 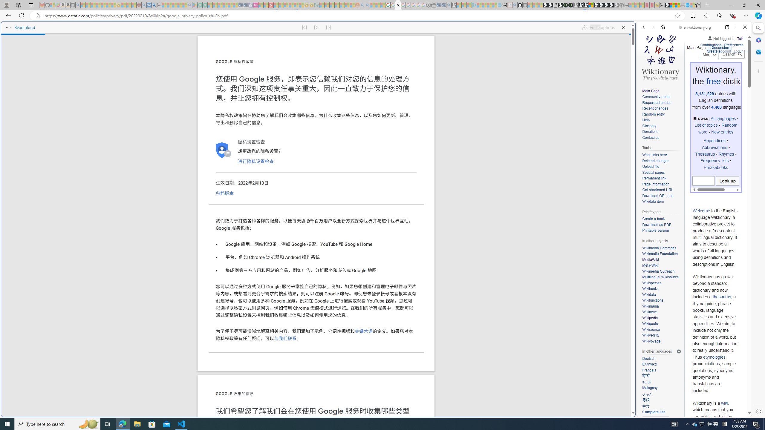 What do you see at coordinates (662, 260) in the screenshot?
I see `MediaWiki` at bounding box center [662, 260].